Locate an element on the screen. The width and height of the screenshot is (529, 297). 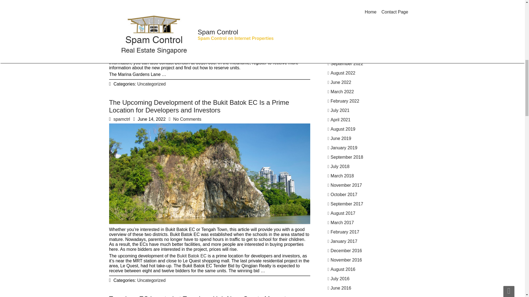
Uncategorized is located at coordinates (151, 280).